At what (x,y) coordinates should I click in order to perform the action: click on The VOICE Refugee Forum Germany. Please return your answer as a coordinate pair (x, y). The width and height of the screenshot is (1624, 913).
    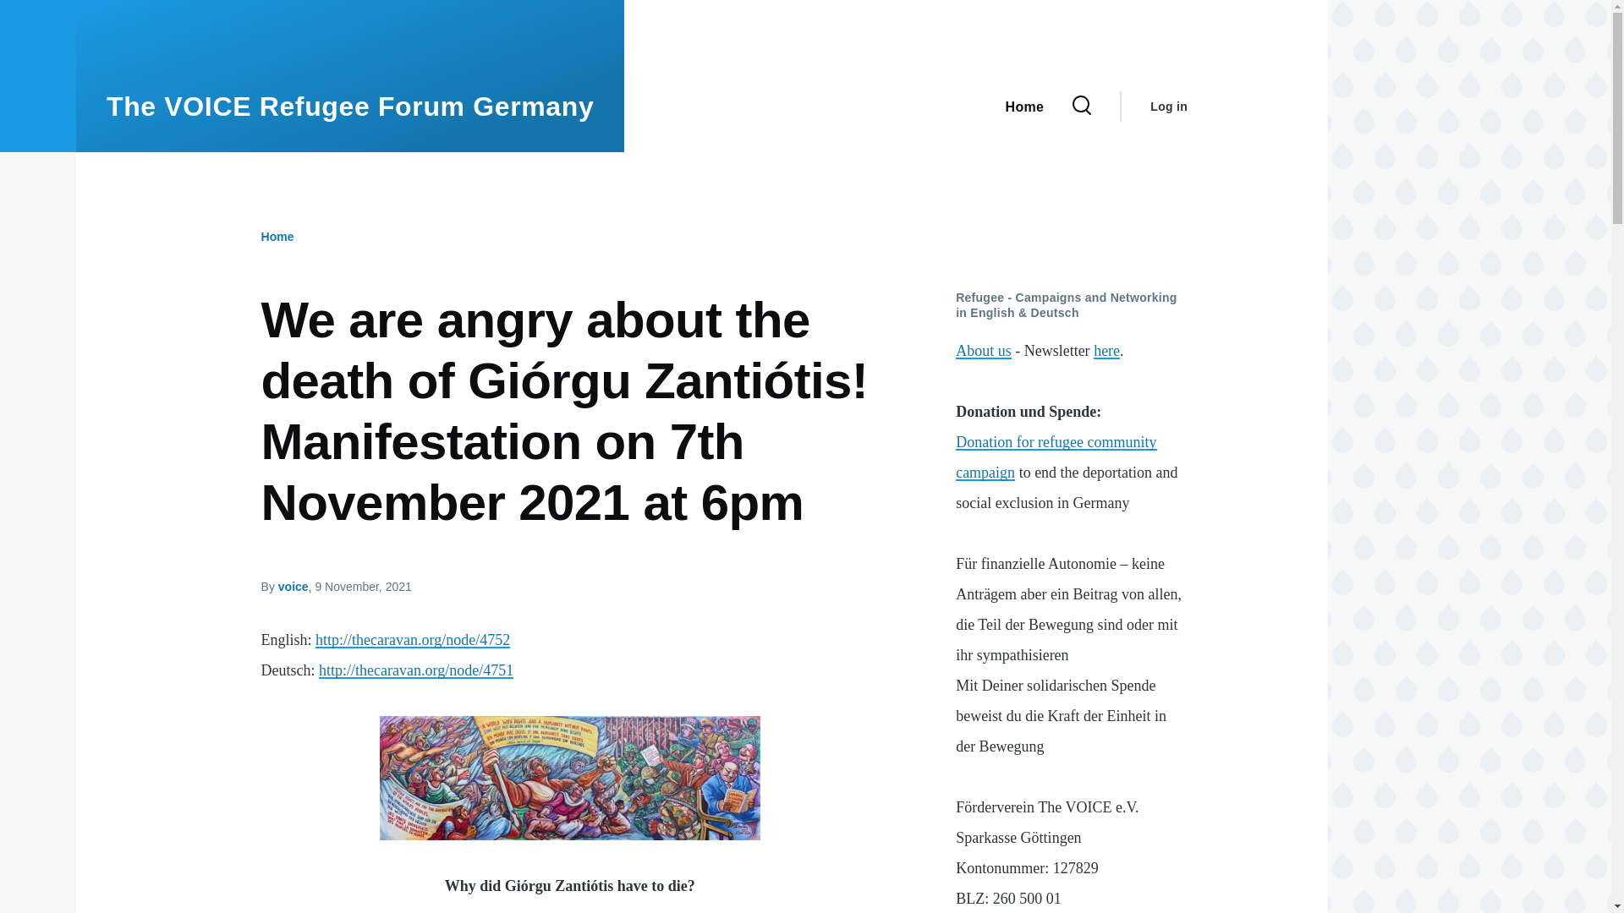
    Looking at the image, I should click on (350, 107).